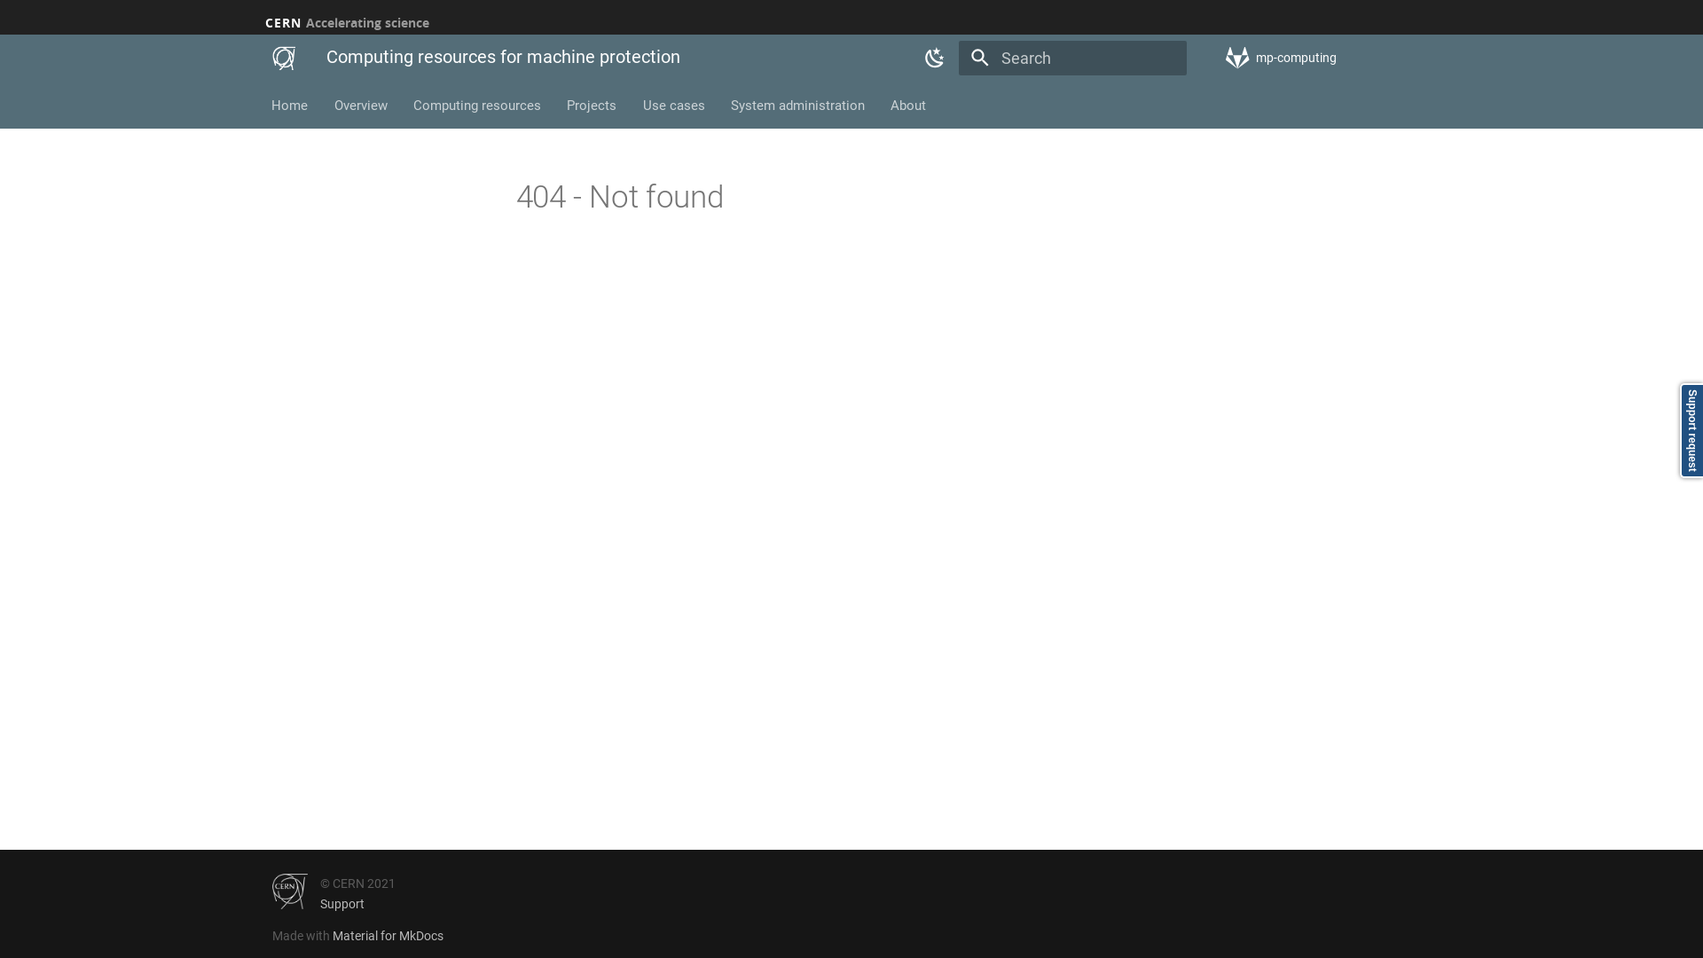 Image resolution: width=1703 pixels, height=958 pixels. What do you see at coordinates (798, 106) in the screenshot?
I see `System administration` at bounding box center [798, 106].